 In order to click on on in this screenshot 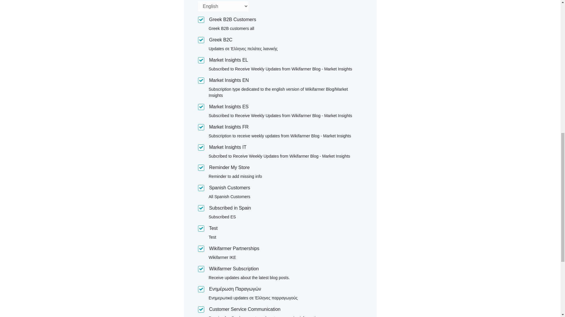, I will do `click(201, 147)`.